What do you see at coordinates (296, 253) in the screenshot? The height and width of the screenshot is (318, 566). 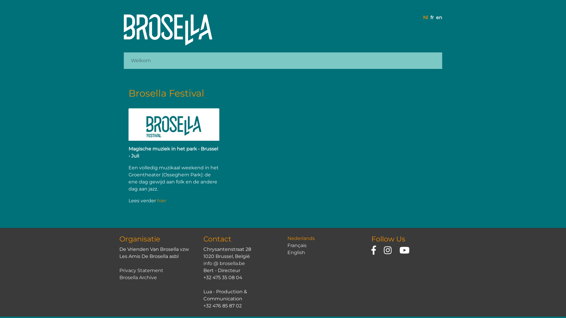 I see `English` at bounding box center [296, 253].